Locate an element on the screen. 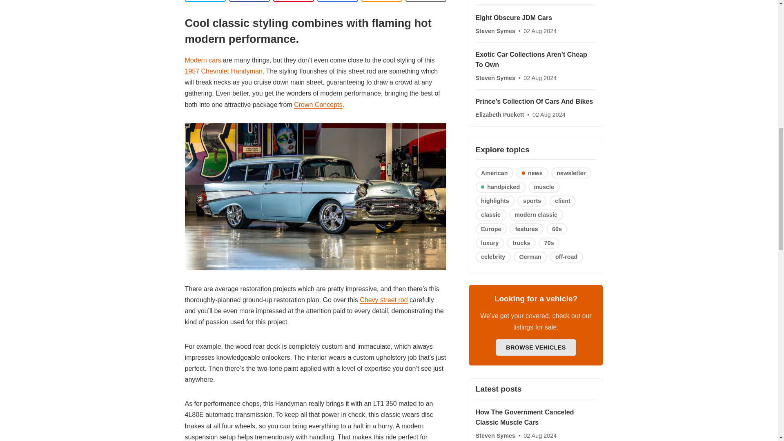  American is located at coordinates (494, 173).